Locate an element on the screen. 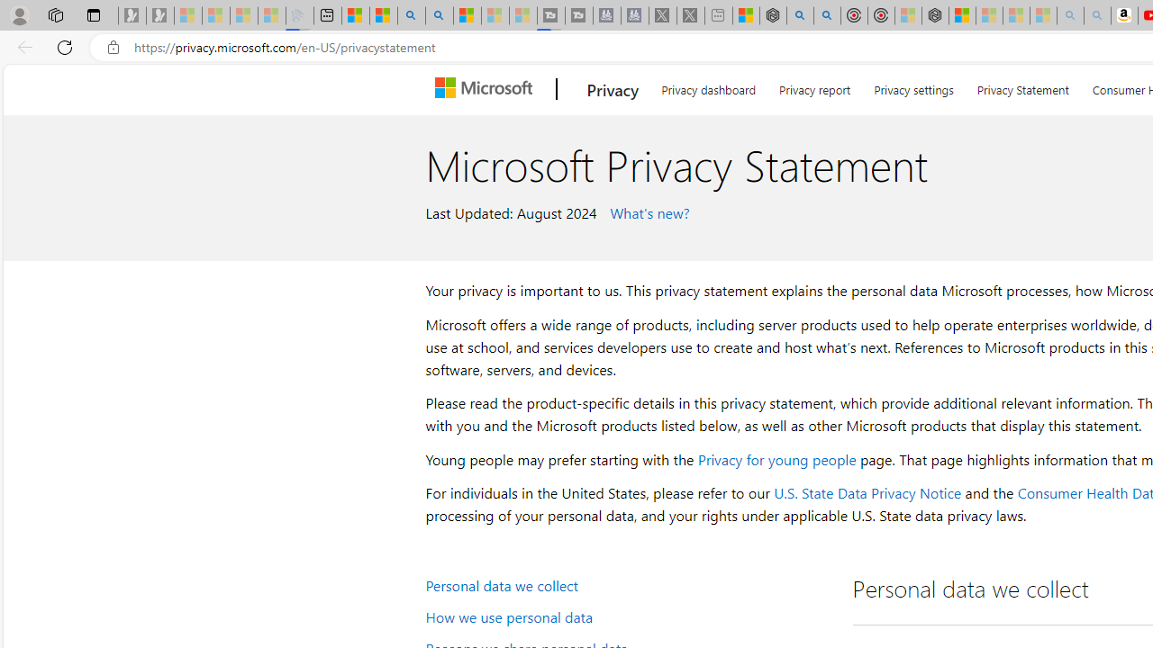  Privacy Statement is located at coordinates (1022, 86).